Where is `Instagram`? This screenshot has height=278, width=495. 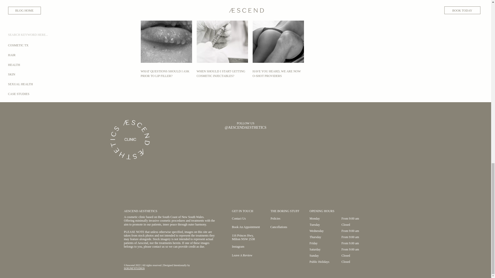
Instagram is located at coordinates (246, 247).